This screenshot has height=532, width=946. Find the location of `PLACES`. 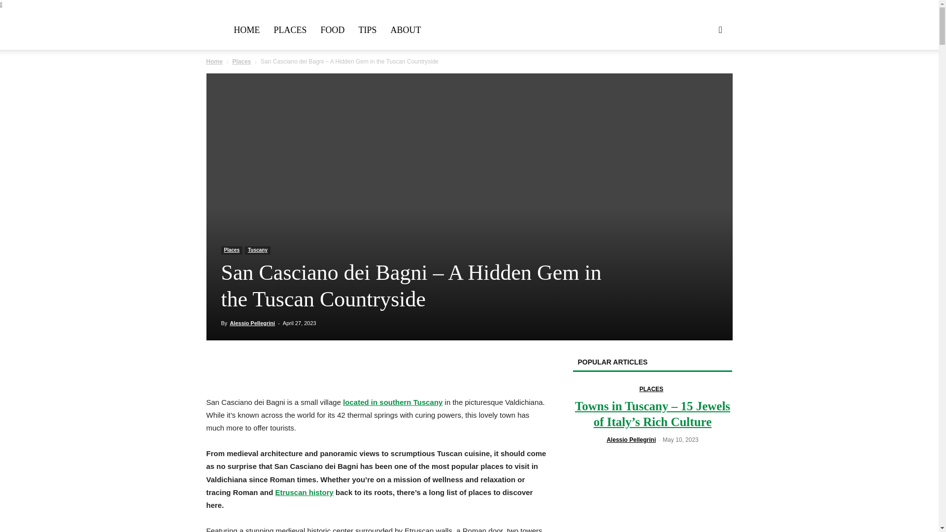

PLACES is located at coordinates (290, 30).